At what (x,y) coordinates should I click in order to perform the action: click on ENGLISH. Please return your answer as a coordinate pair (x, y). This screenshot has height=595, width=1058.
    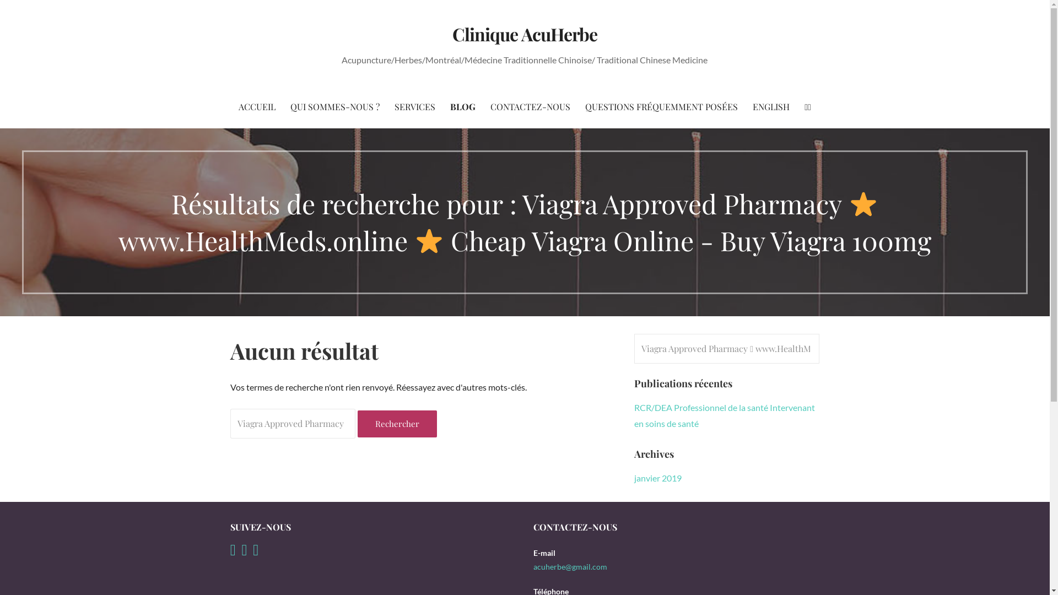
    Looking at the image, I should click on (771, 107).